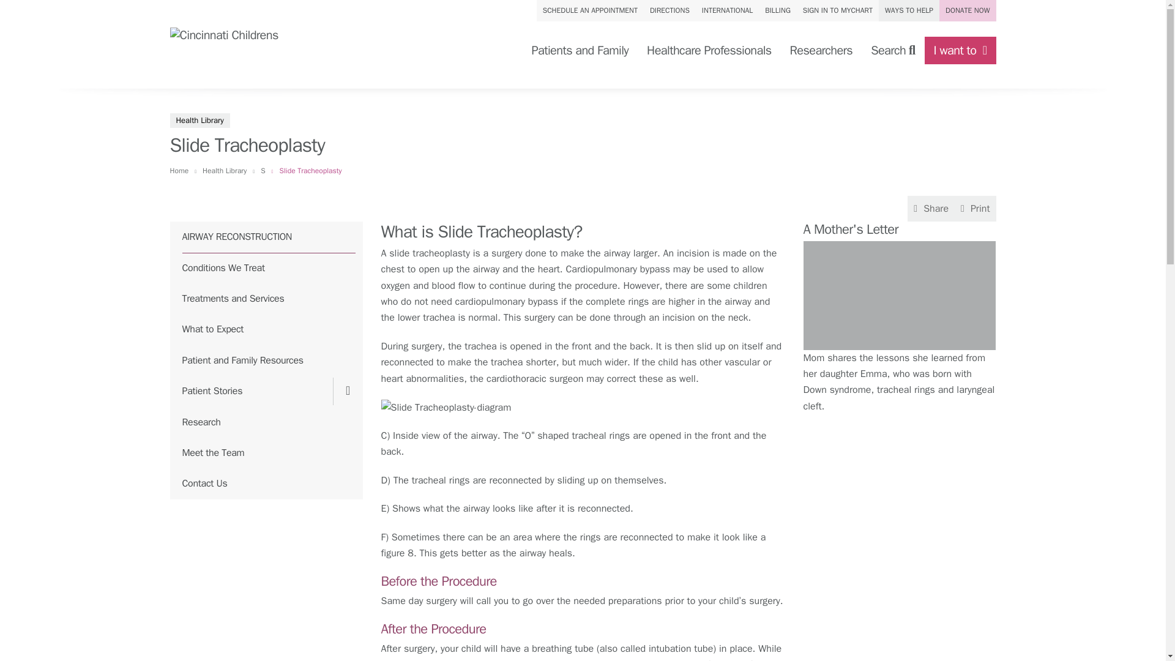 Image resolution: width=1175 pixels, height=661 pixels. I want to click on Patients and Family, so click(580, 50).